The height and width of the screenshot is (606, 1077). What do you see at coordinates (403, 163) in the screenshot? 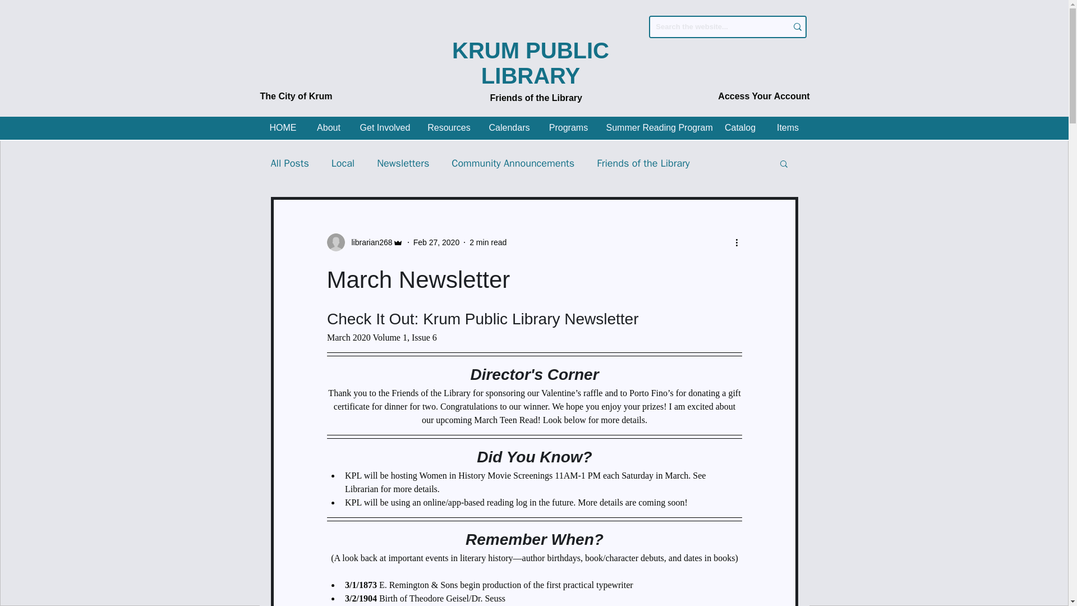
I see `Newsletters` at bounding box center [403, 163].